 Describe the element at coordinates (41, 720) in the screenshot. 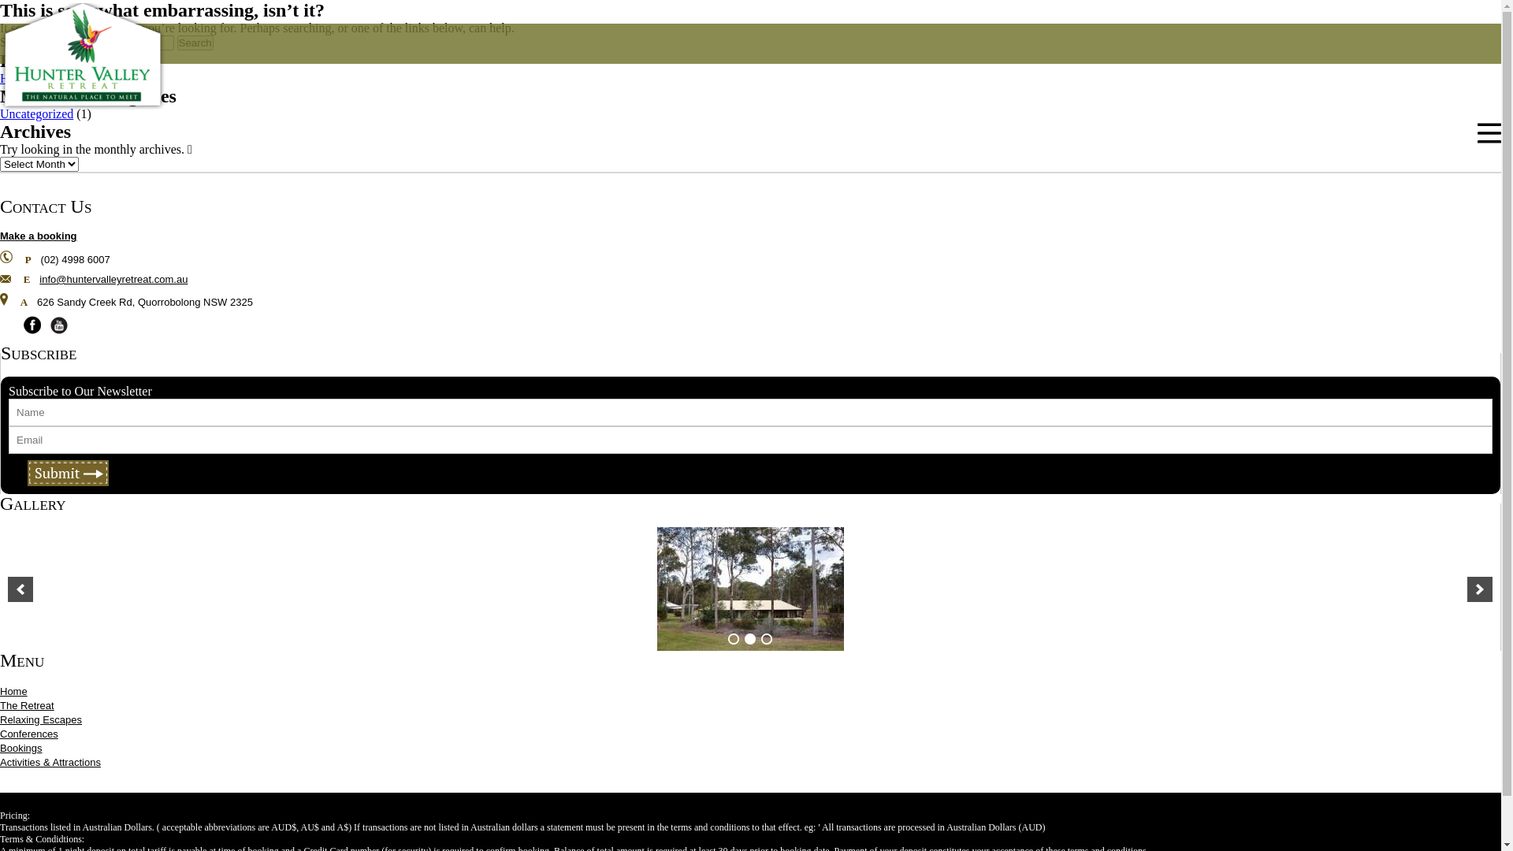

I see `Relaxing Escapes` at that location.